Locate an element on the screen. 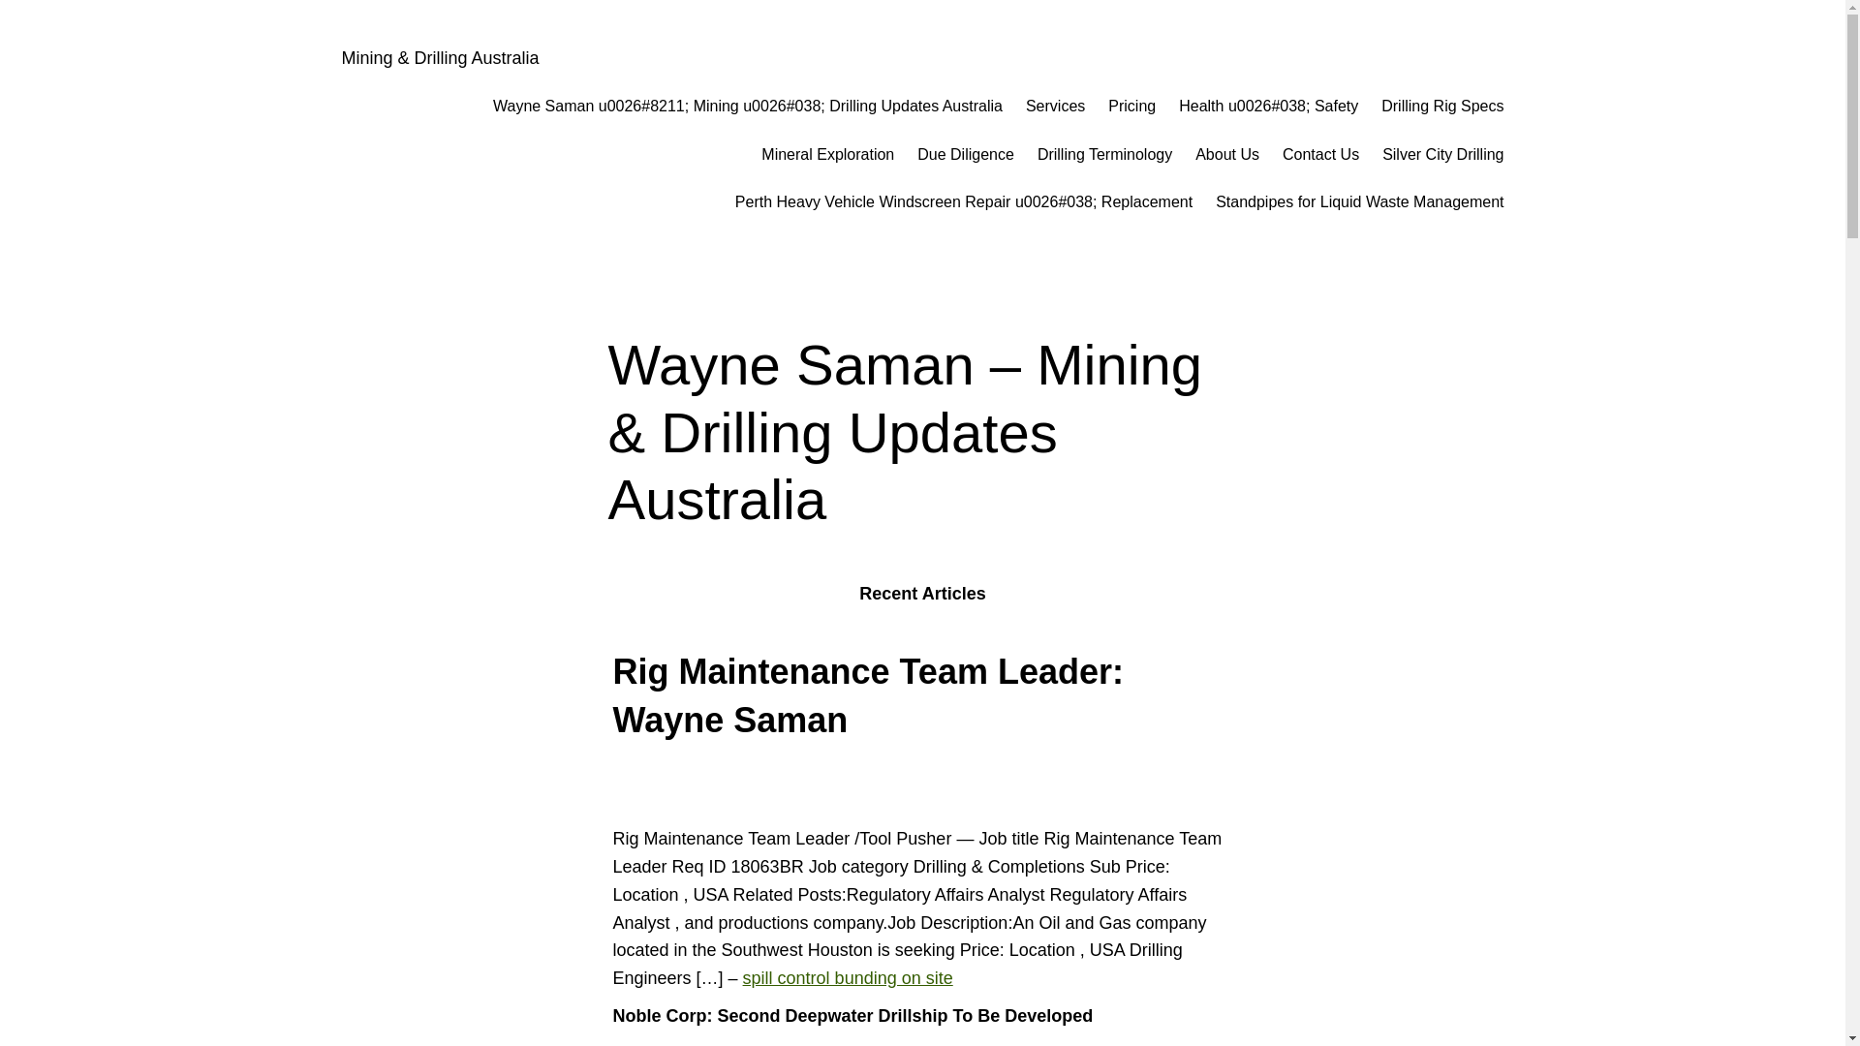  Standpipes for Liquid Waste Management is located at coordinates (1360, 202).